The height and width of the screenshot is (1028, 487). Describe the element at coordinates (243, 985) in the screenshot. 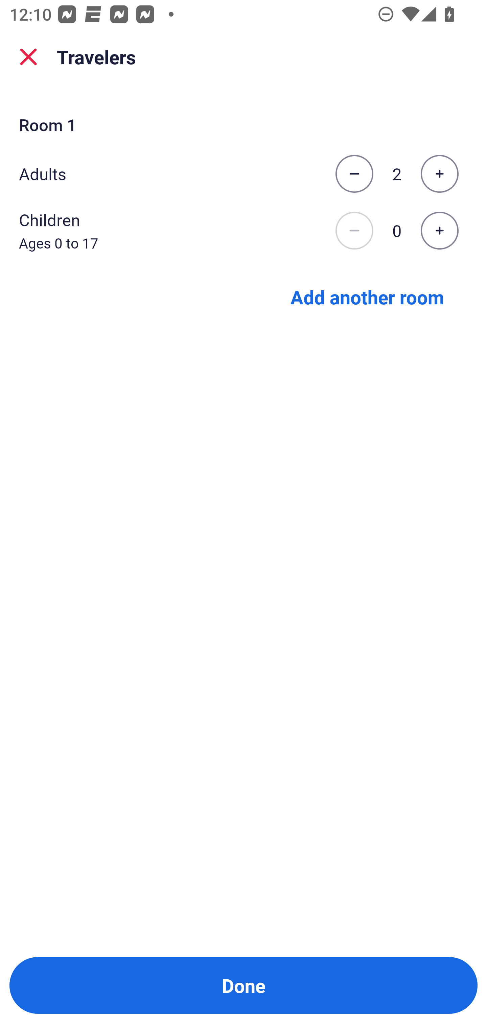

I see `Done` at that location.